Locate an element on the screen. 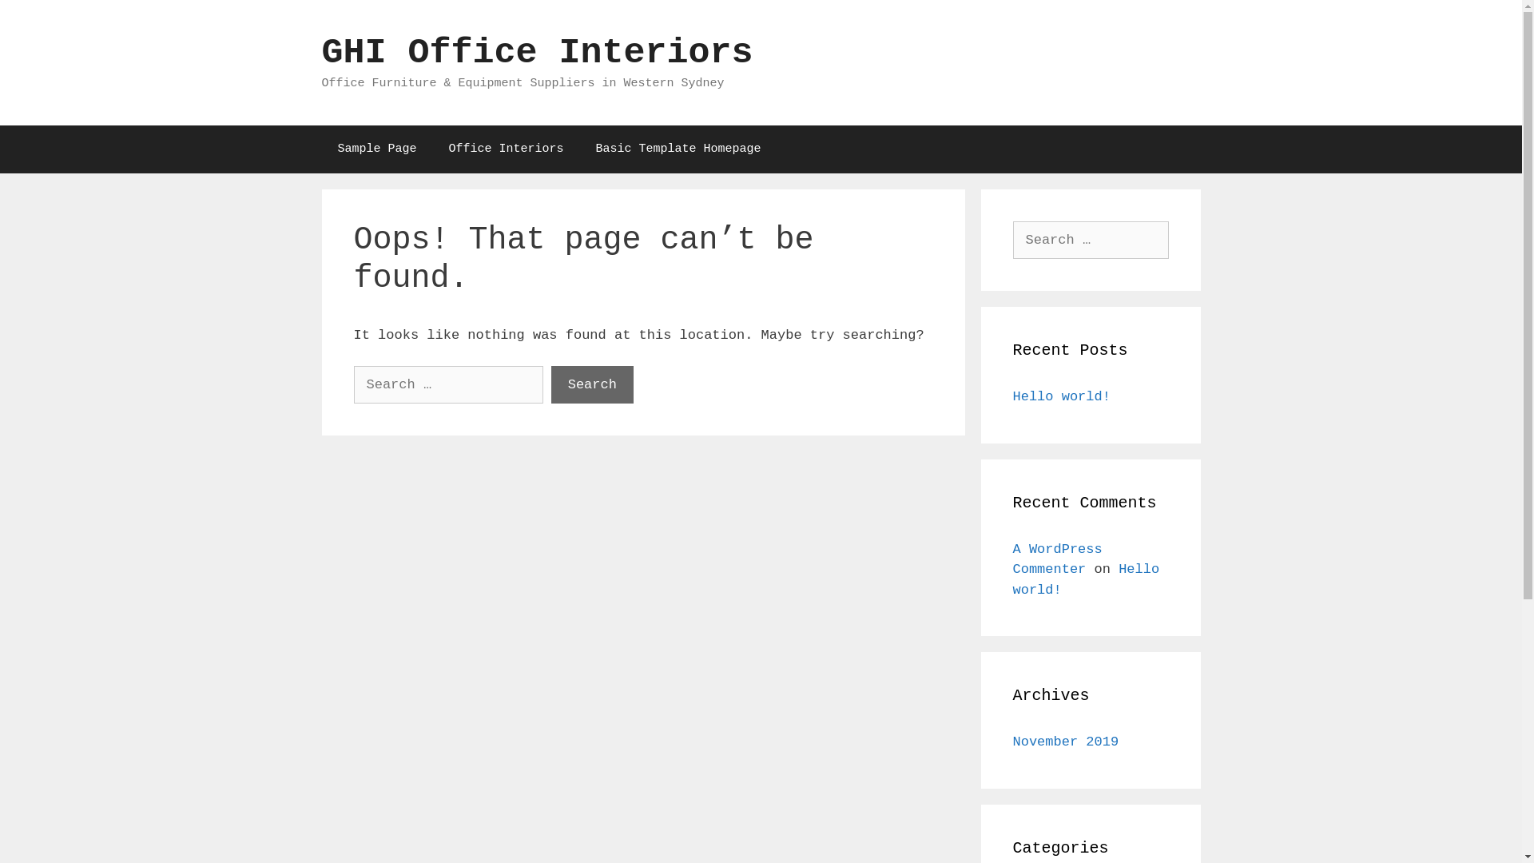  Basic Template Homepage is located at coordinates (678, 149).